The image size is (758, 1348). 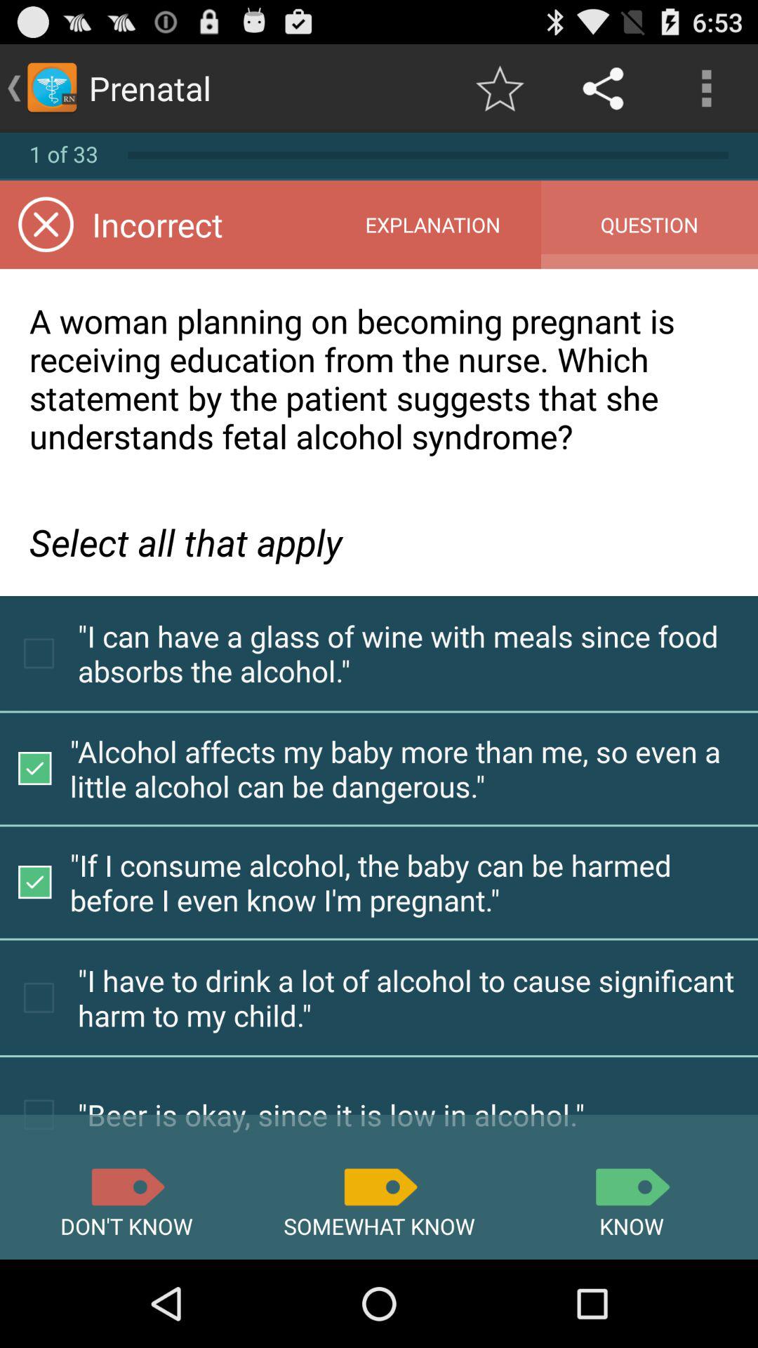 What do you see at coordinates (379, 1187) in the screenshot?
I see `select somewhat know` at bounding box center [379, 1187].